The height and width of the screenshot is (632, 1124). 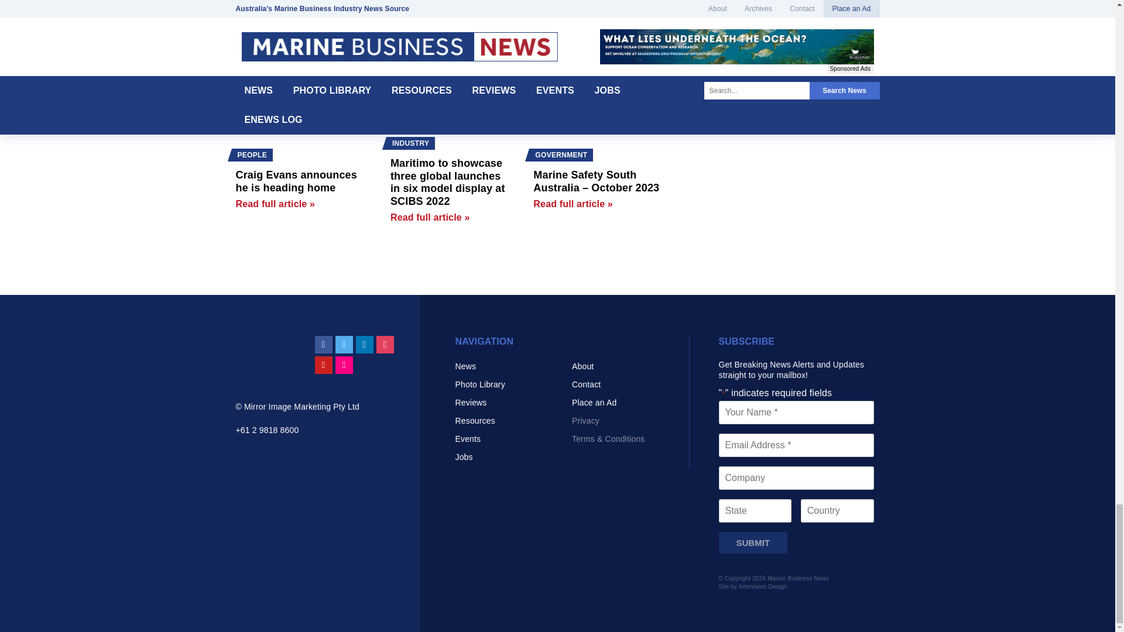 What do you see at coordinates (753, 543) in the screenshot?
I see `Submit` at bounding box center [753, 543].